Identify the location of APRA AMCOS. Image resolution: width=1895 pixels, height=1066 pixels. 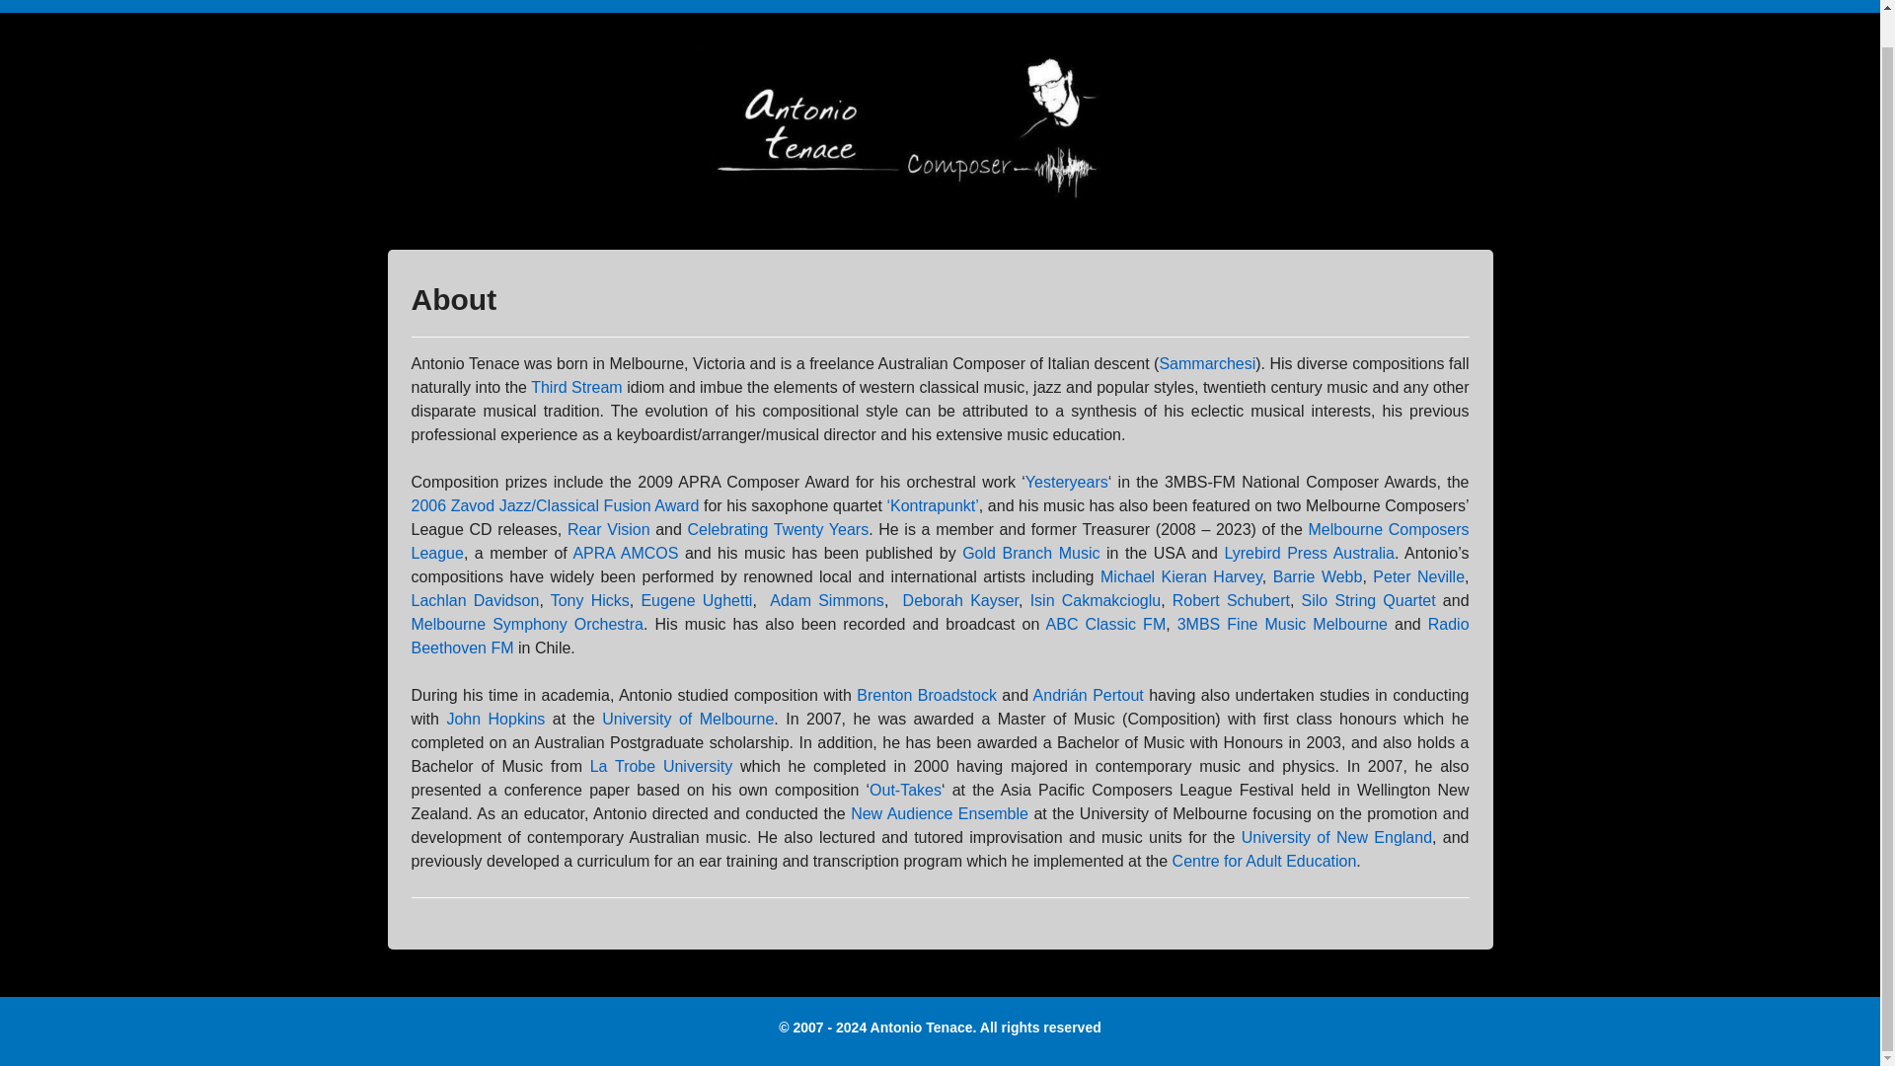
(625, 553).